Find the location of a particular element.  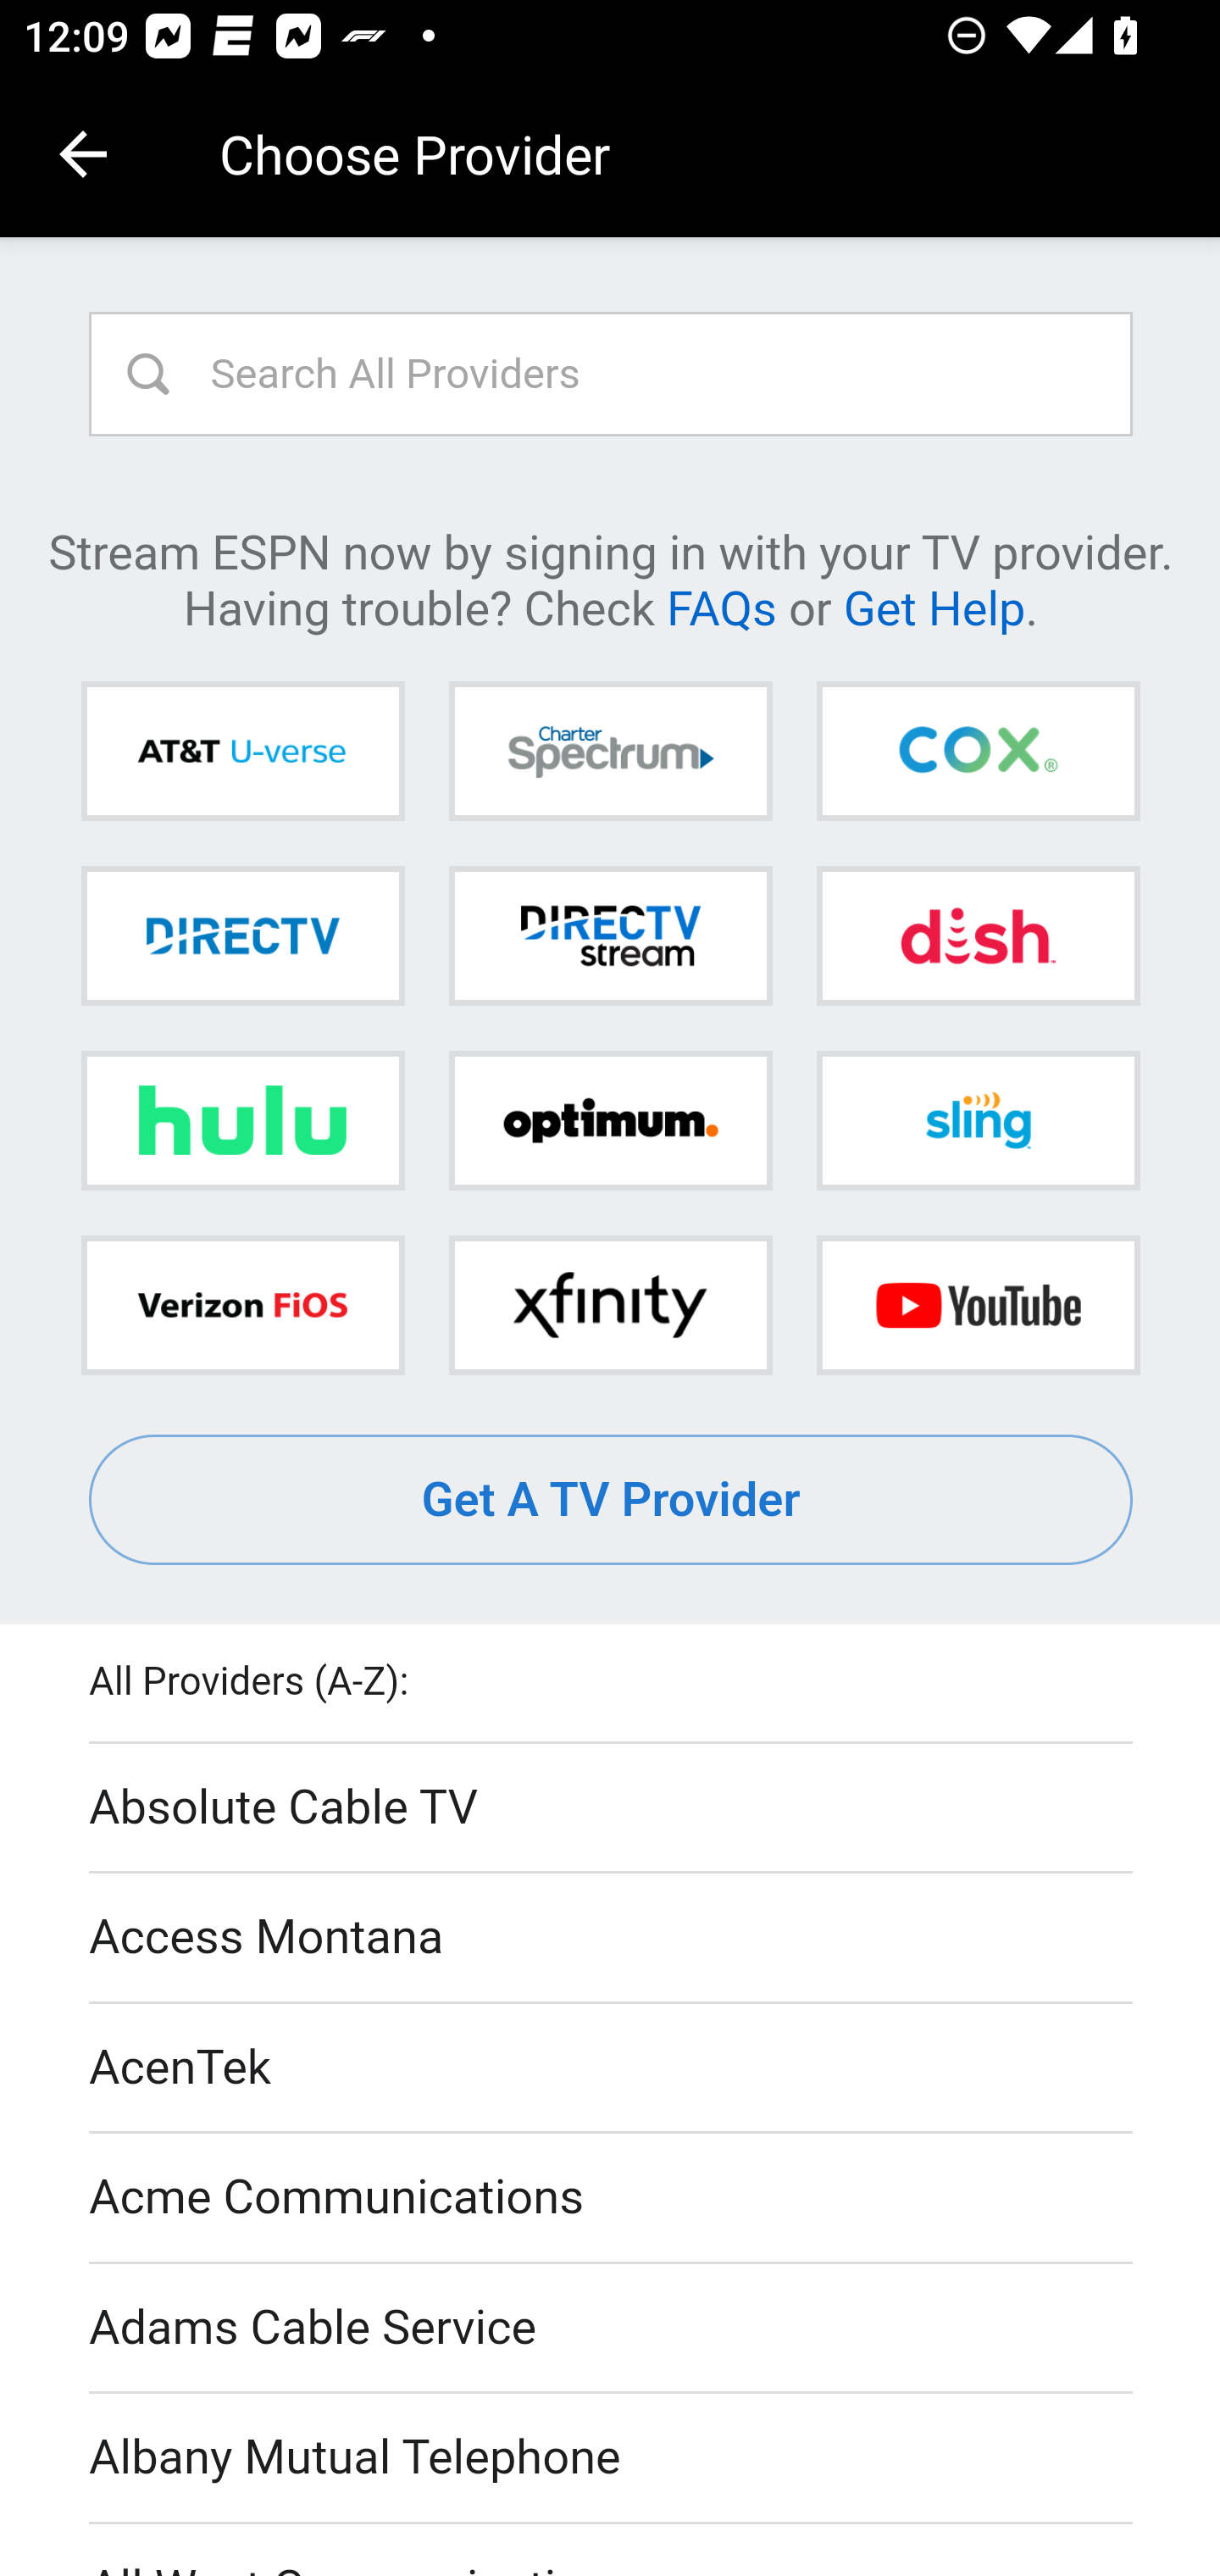

FAQs is located at coordinates (720, 606).